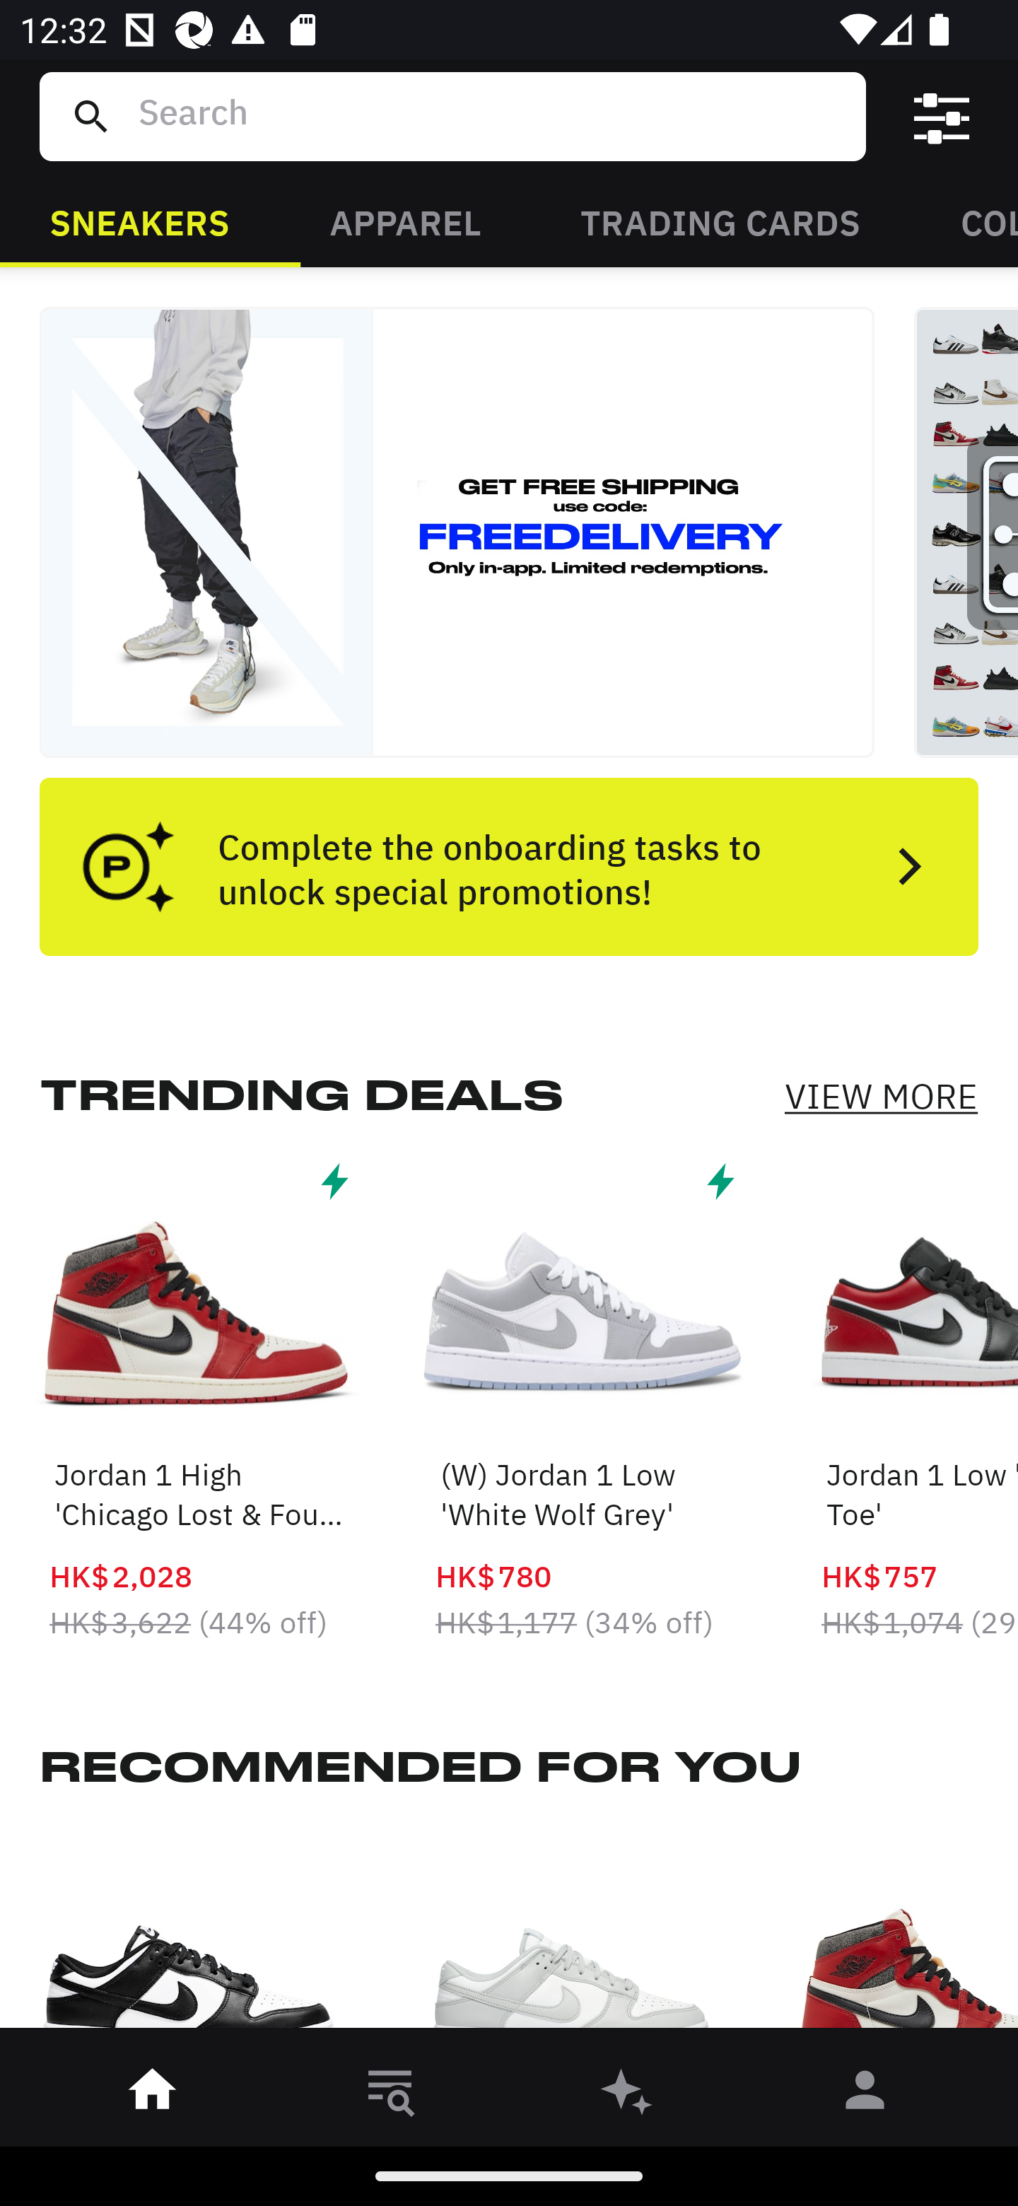 The image size is (1018, 2206). What do you see at coordinates (139, 221) in the screenshot?
I see `SNEAKERS` at bounding box center [139, 221].